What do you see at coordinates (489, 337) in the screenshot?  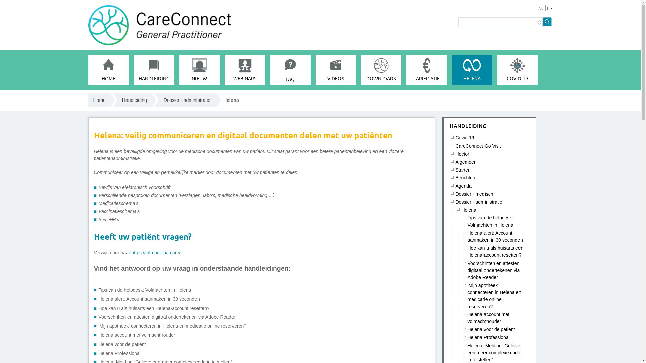 I see `Helena Professional` at bounding box center [489, 337].